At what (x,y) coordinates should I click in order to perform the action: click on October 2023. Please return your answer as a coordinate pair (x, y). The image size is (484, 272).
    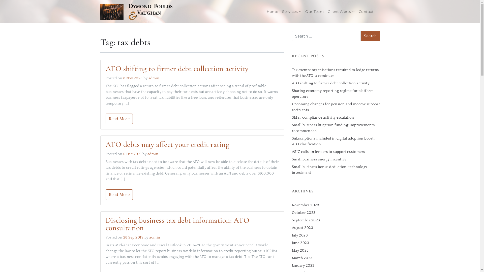
    Looking at the image, I should click on (304, 213).